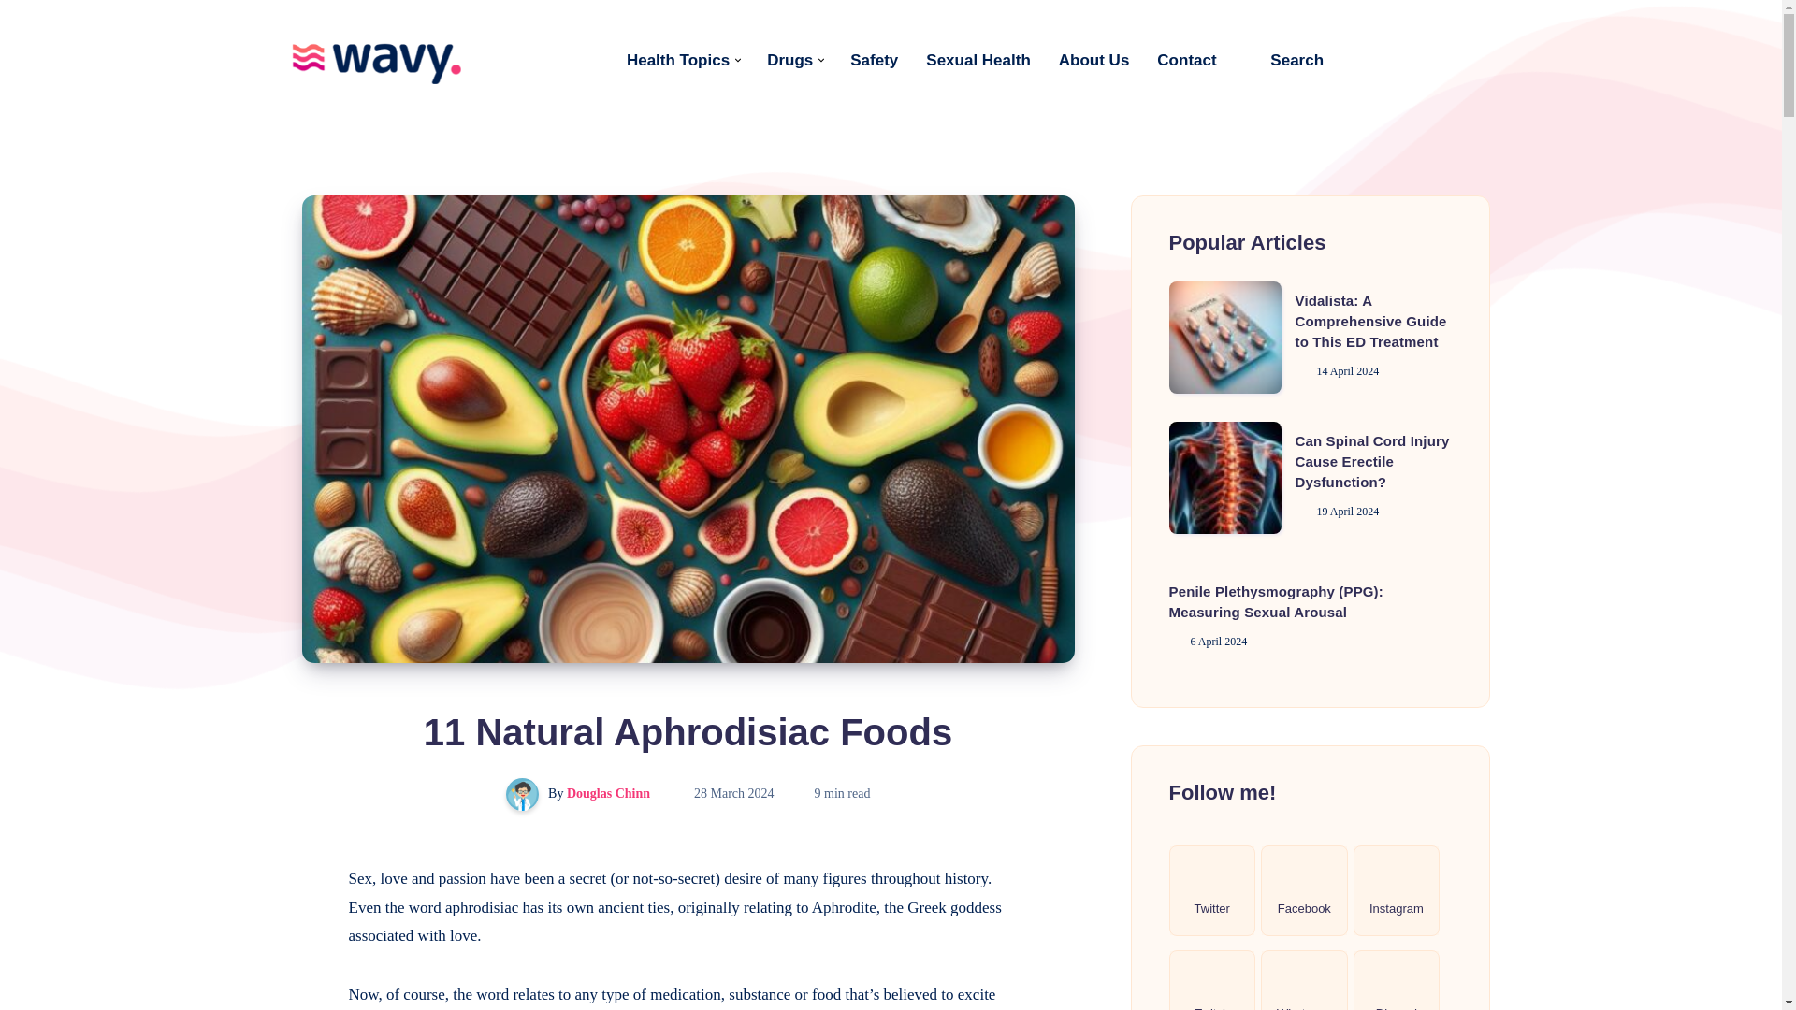 The width and height of the screenshot is (1796, 1010). What do you see at coordinates (1186, 60) in the screenshot?
I see `Contact` at bounding box center [1186, 60].